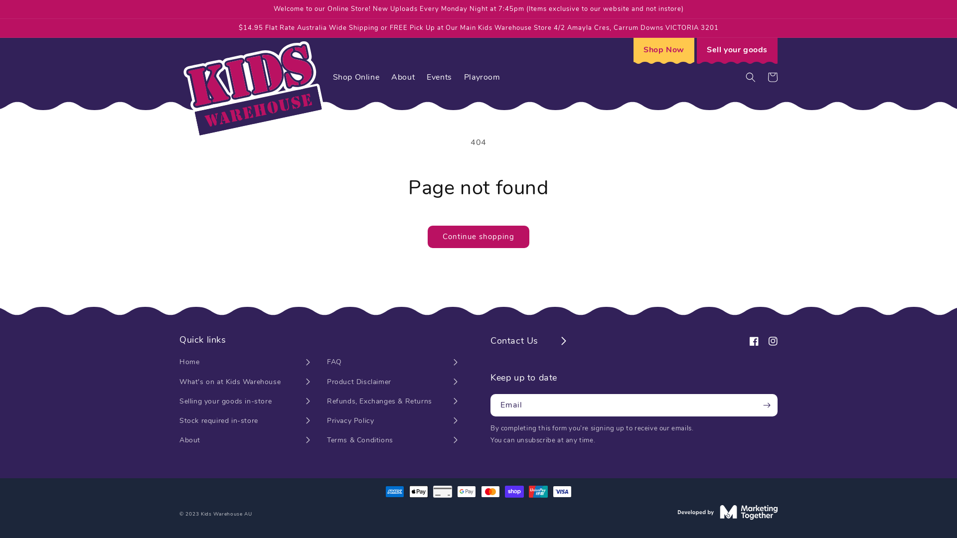  I want to click on Cart, so click(773, 77).